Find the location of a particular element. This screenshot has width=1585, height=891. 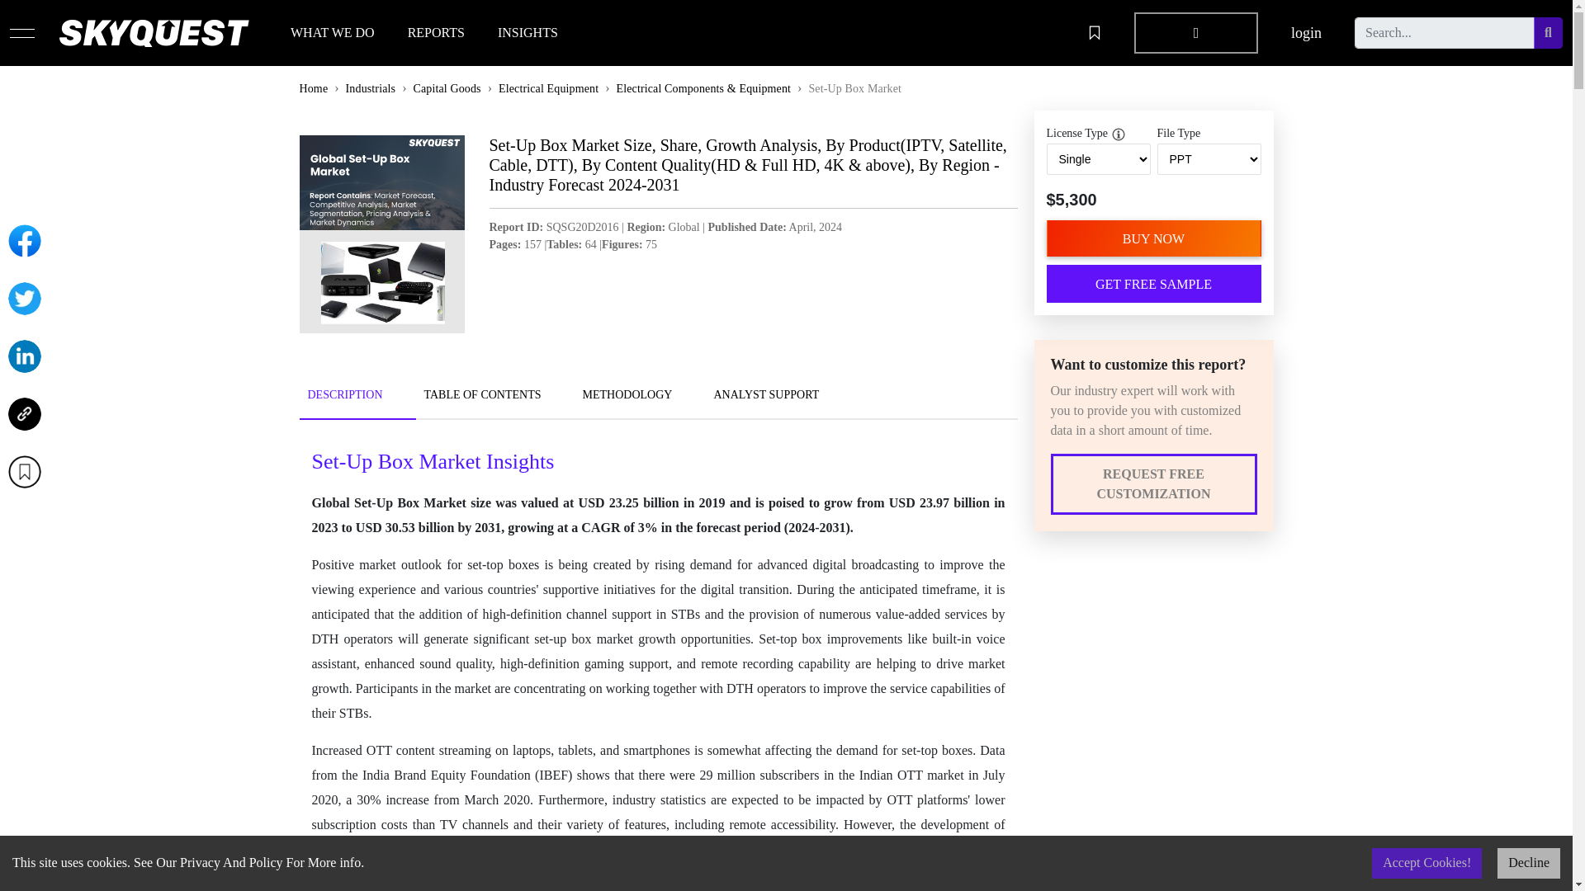

linkedin is located at coordinates (1068, 653).